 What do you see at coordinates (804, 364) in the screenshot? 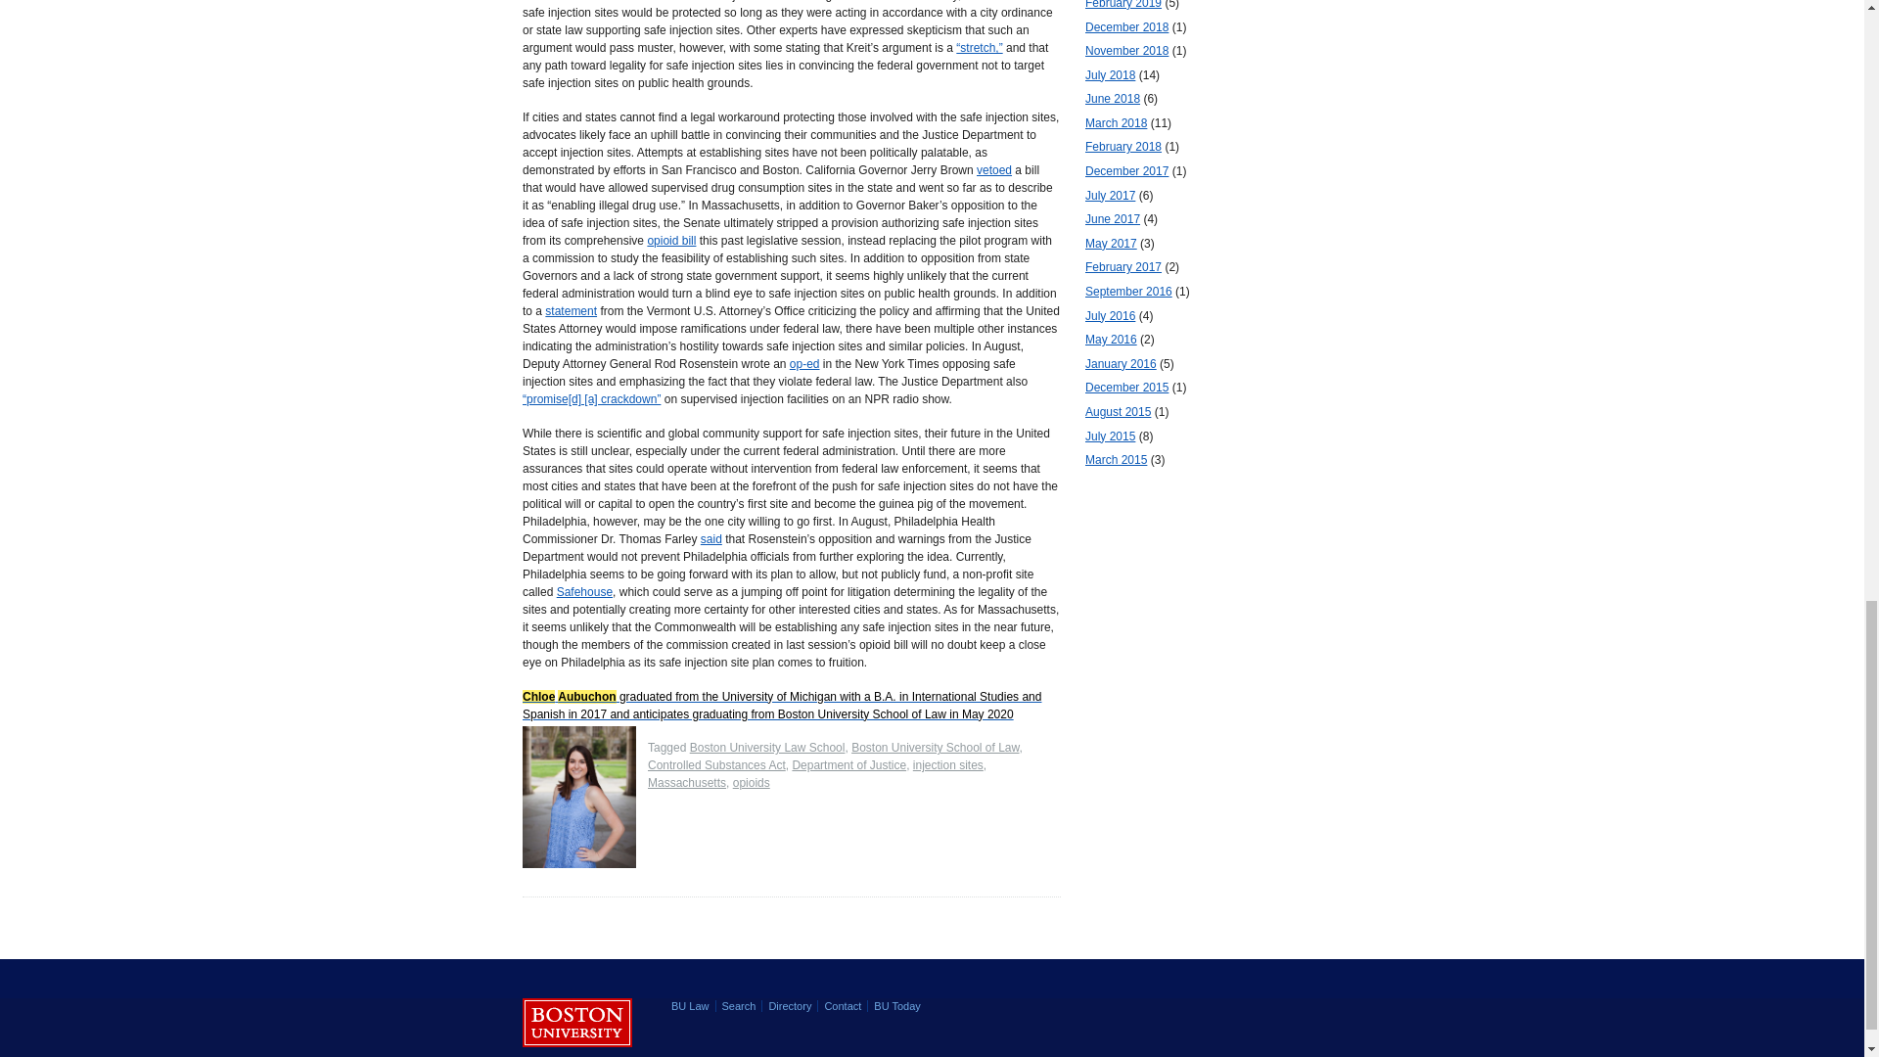
I see `op-ed` at bounding box center [804, 364].